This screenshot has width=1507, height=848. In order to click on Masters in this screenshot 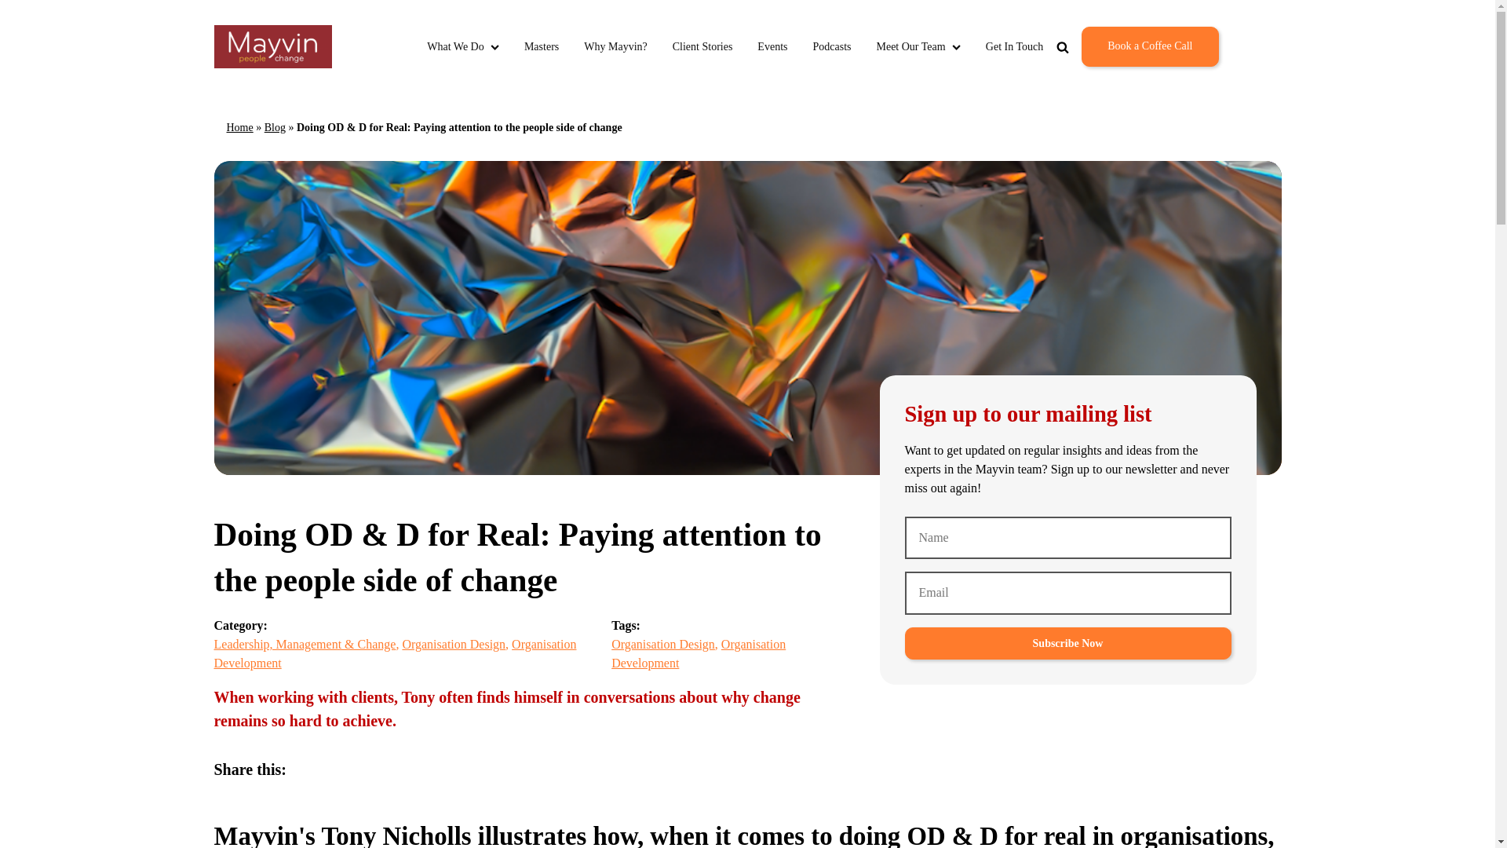, I will do `click(542, 46)`.